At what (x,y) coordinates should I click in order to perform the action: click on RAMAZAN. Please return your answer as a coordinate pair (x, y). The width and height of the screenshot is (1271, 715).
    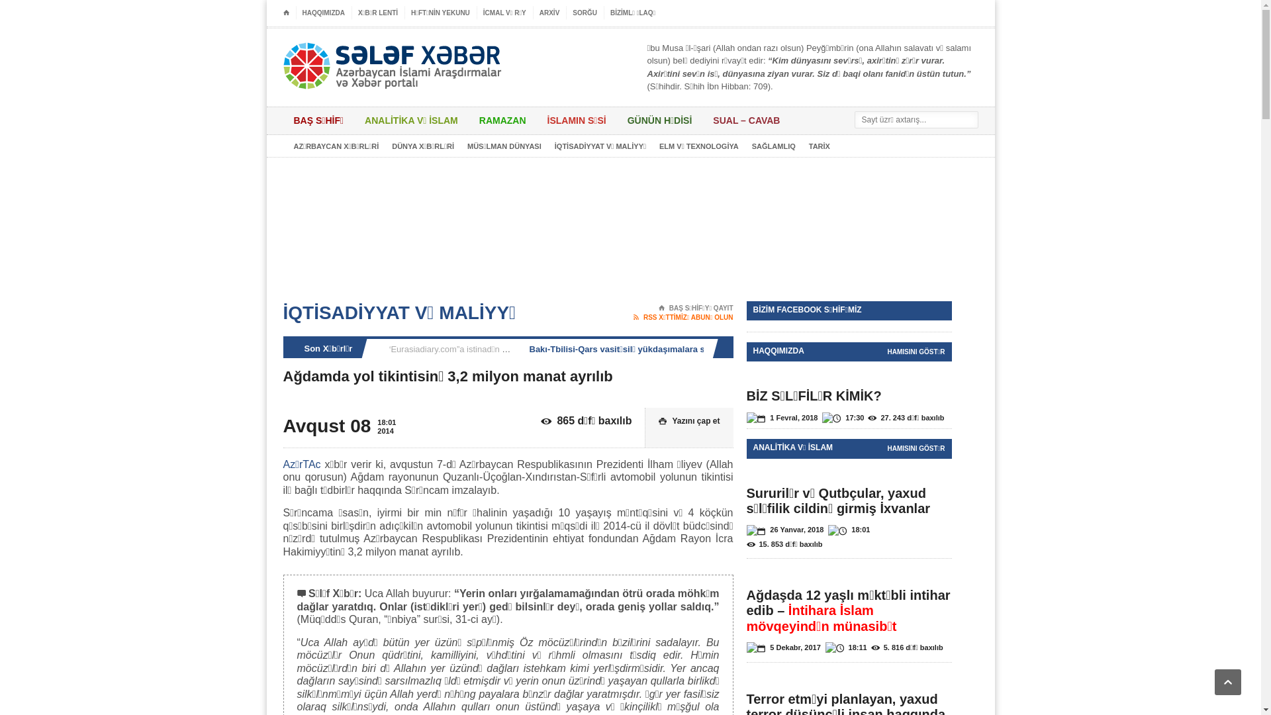
    Looking at the image, I should click on (503, 120).